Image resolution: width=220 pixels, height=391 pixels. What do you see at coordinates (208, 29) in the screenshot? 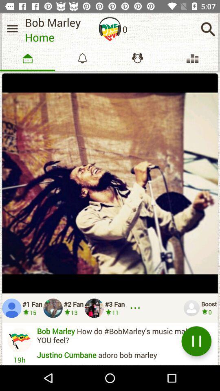
I see `click icon next to the 0` at bounding box center [208, 29].